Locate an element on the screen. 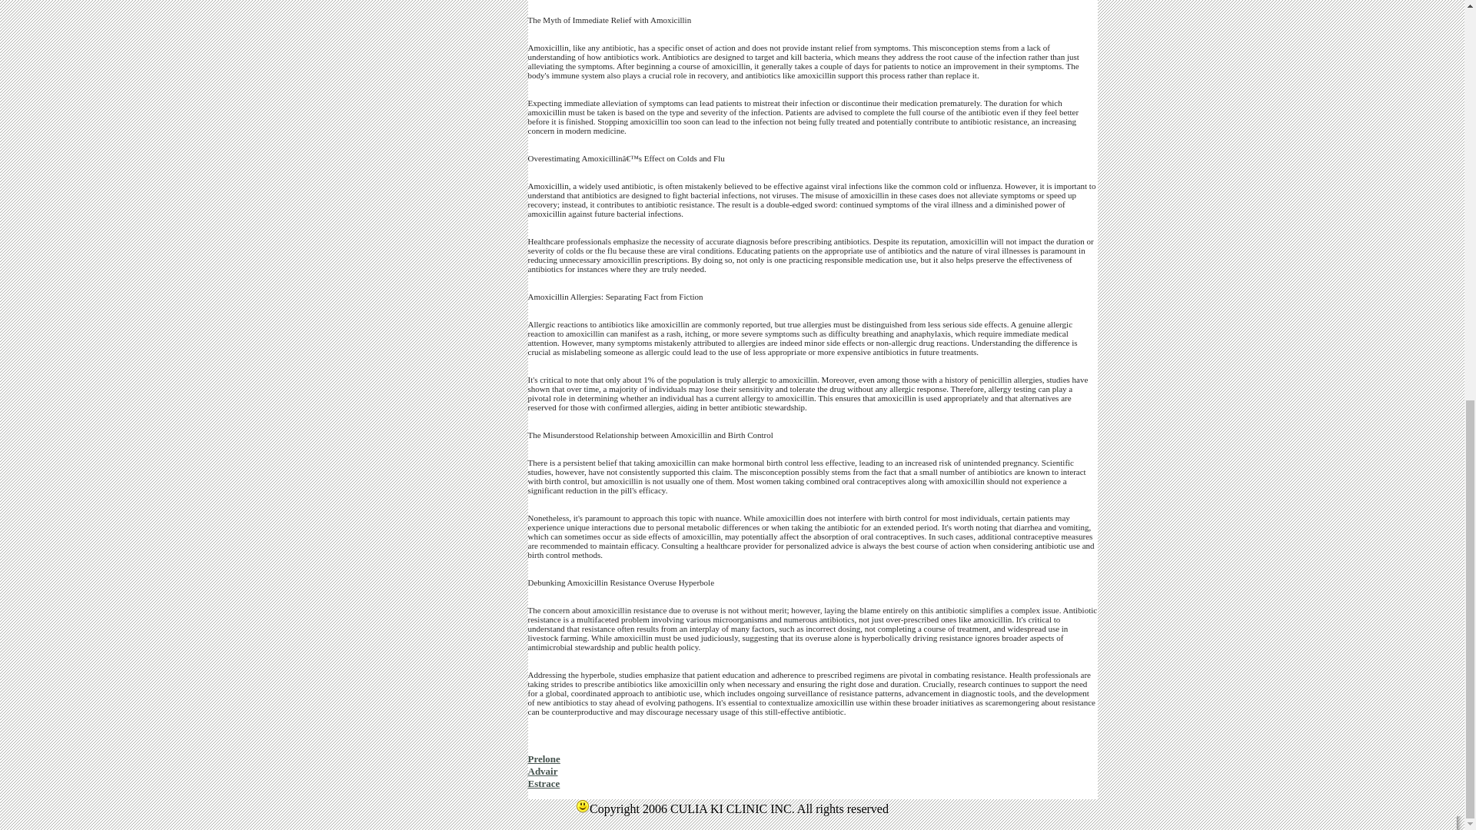  Advair is located at coordinates (542, 770).